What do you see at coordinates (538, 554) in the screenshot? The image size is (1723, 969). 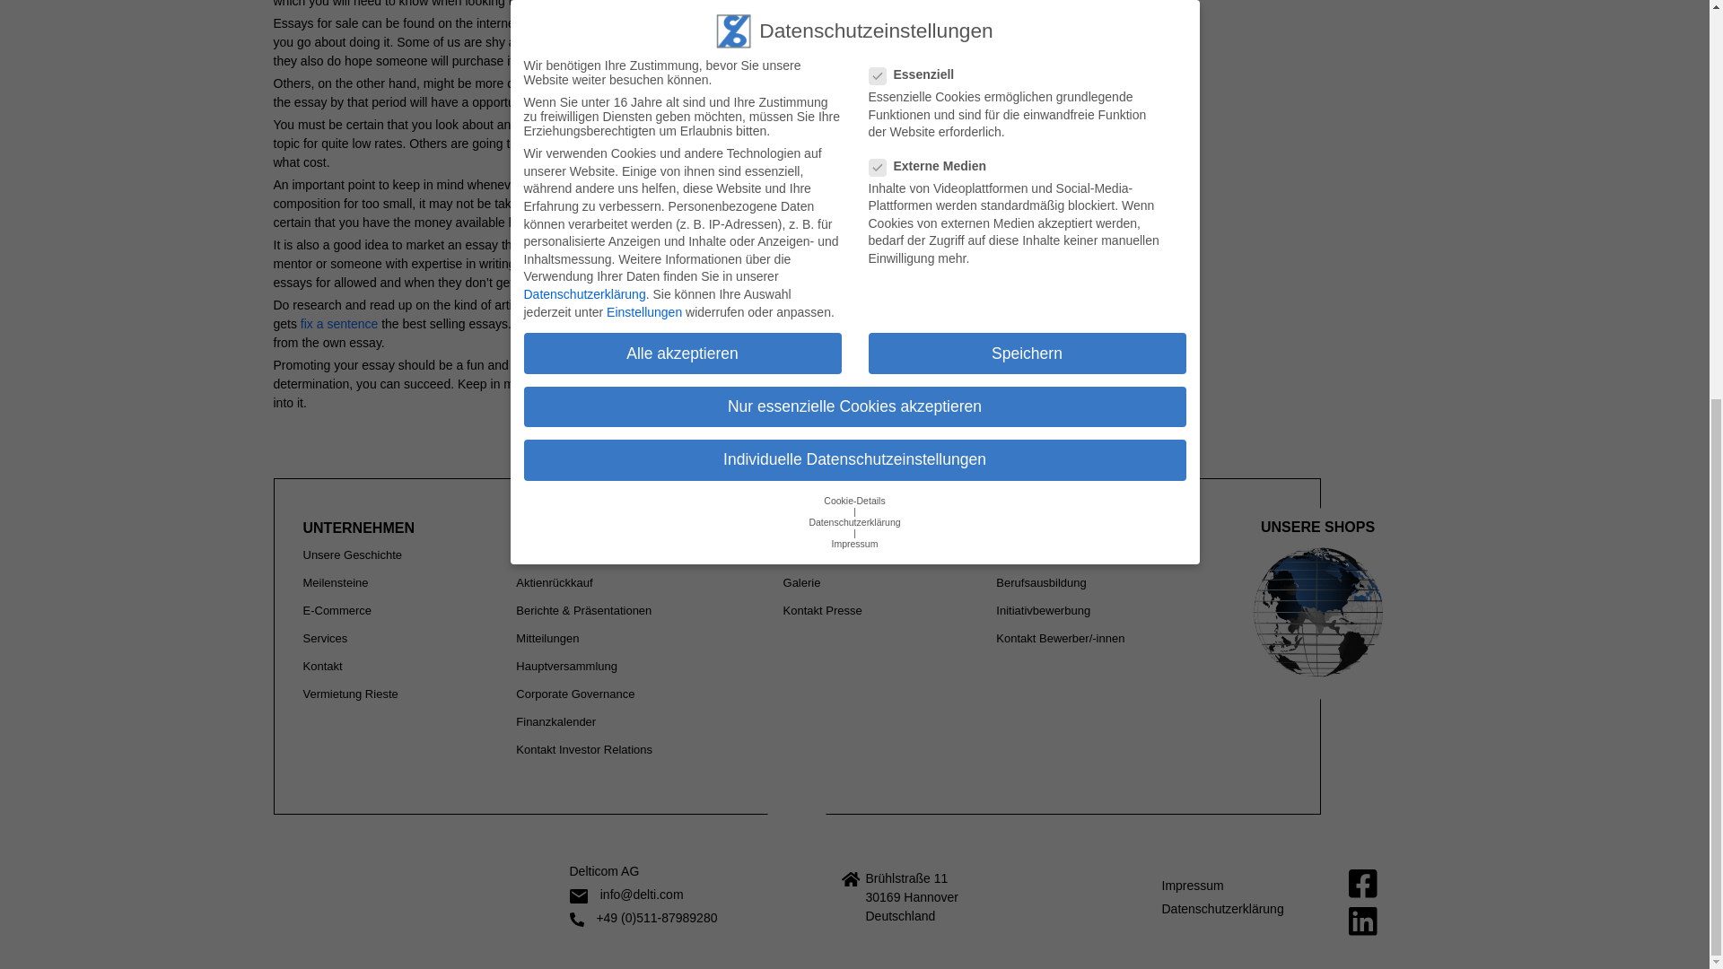 I see `Die Aktie` at bounding box center [538, 554].